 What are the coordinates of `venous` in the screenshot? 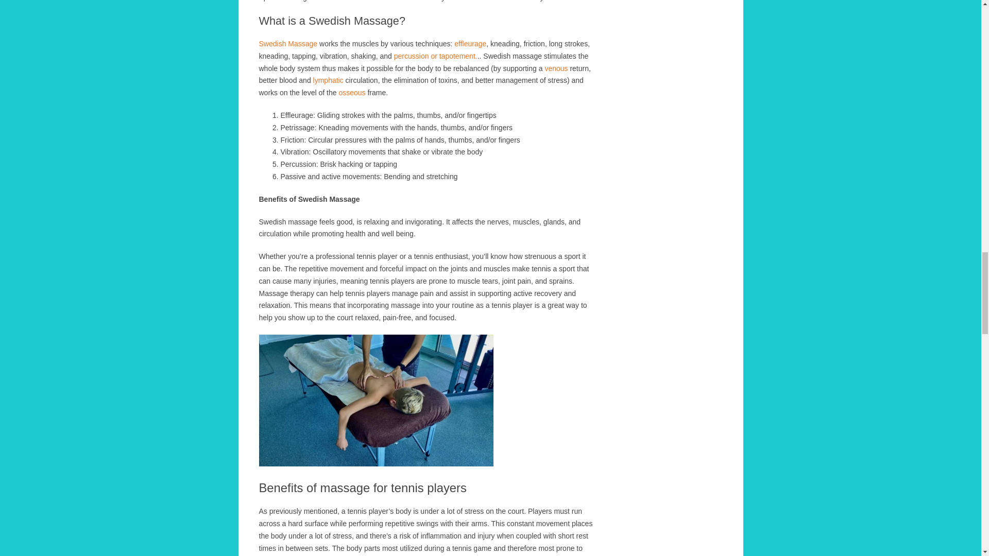 It's located at (557, 68).